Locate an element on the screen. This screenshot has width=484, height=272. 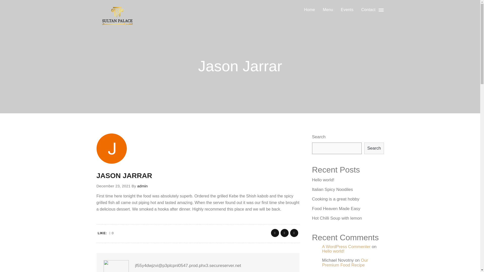
Cooking is a great hobby is located at coordinates (336, 199).